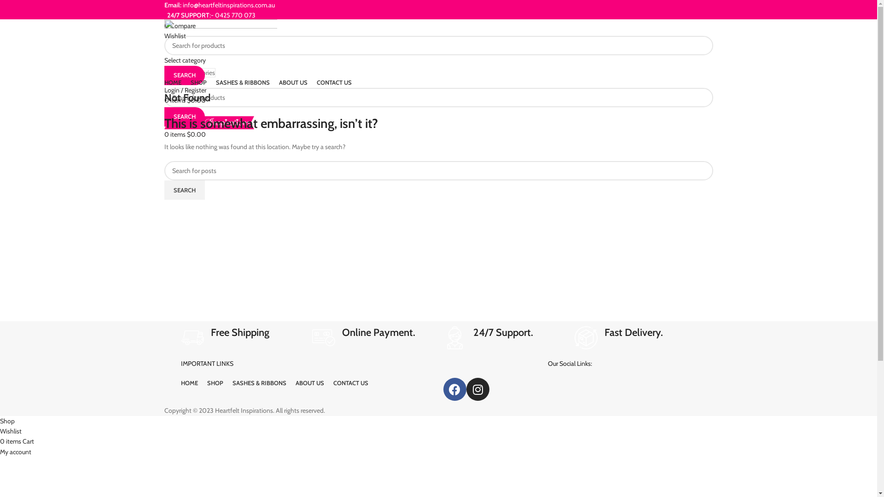 This screenshot has height=497, width=884. What do you see at coordinates (184, 117) in the screenshot?
I see `SEARCH` at bounding box center [184, 117].